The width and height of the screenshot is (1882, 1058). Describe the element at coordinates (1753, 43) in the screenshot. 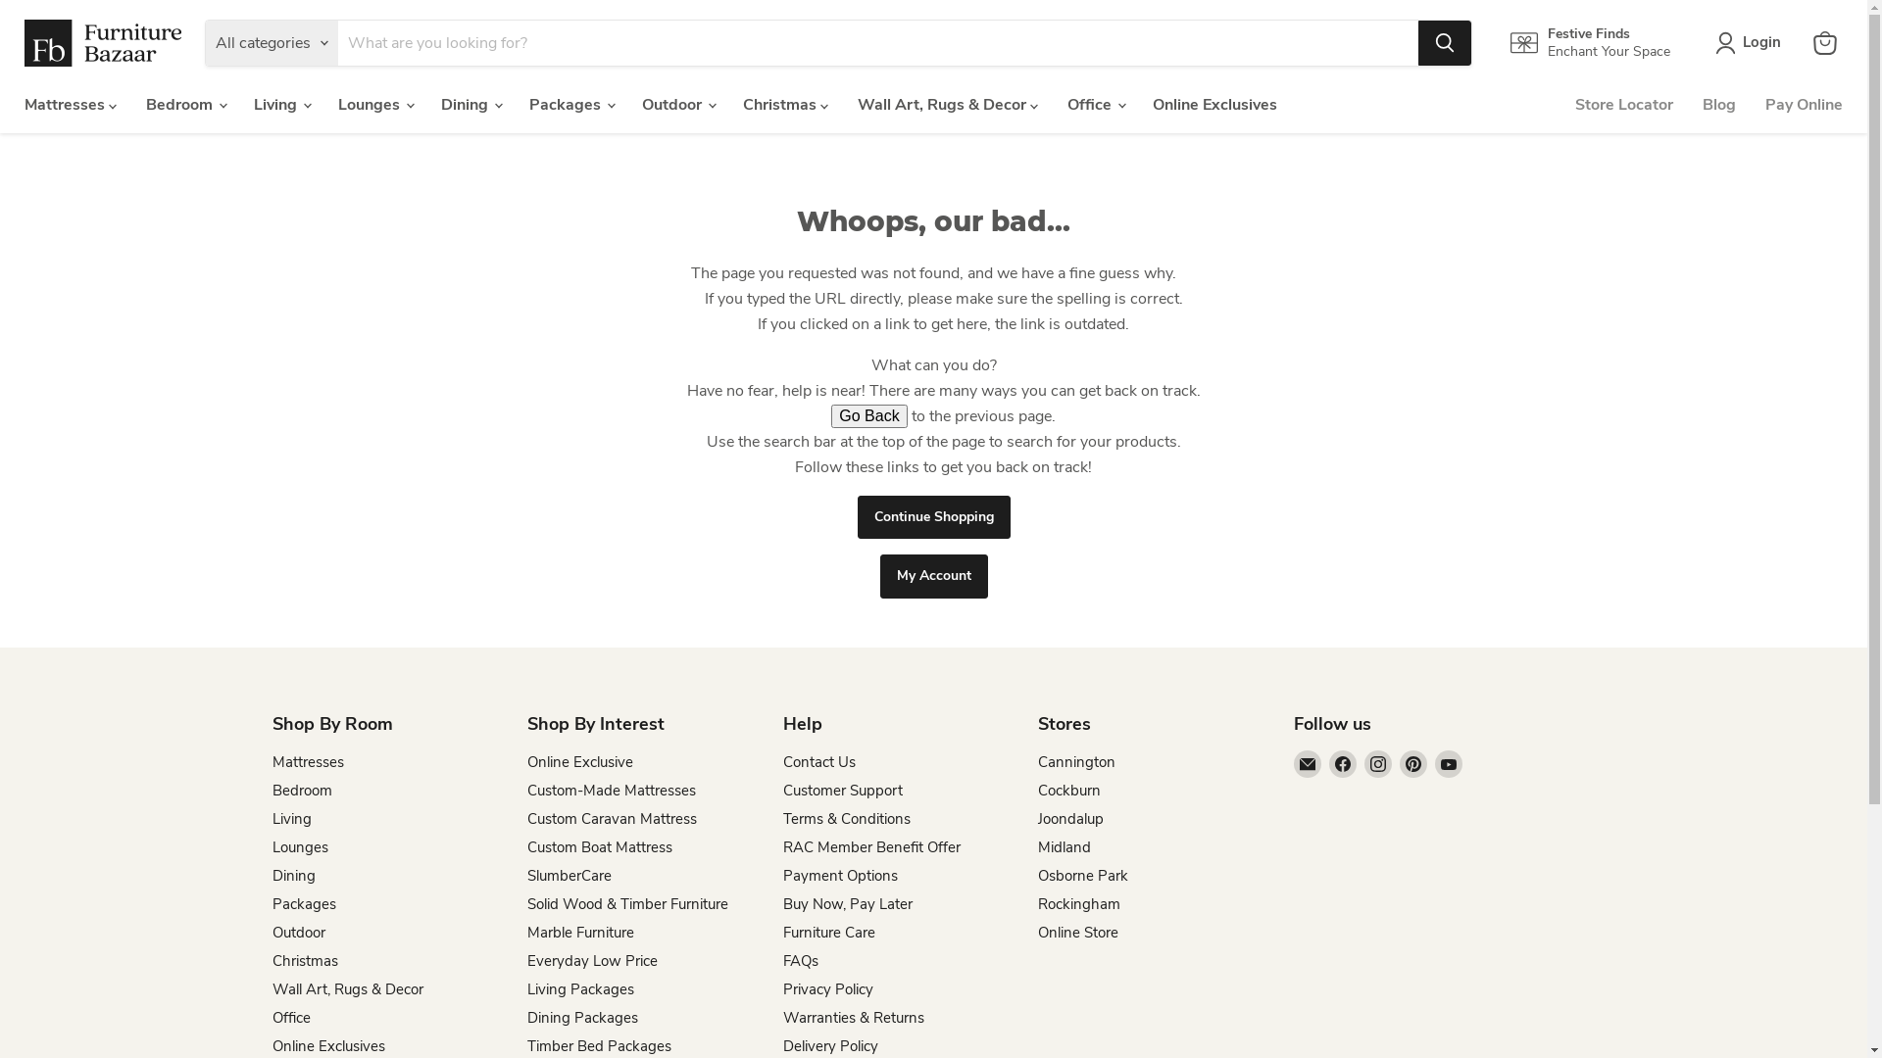

I see `Login` at that location.